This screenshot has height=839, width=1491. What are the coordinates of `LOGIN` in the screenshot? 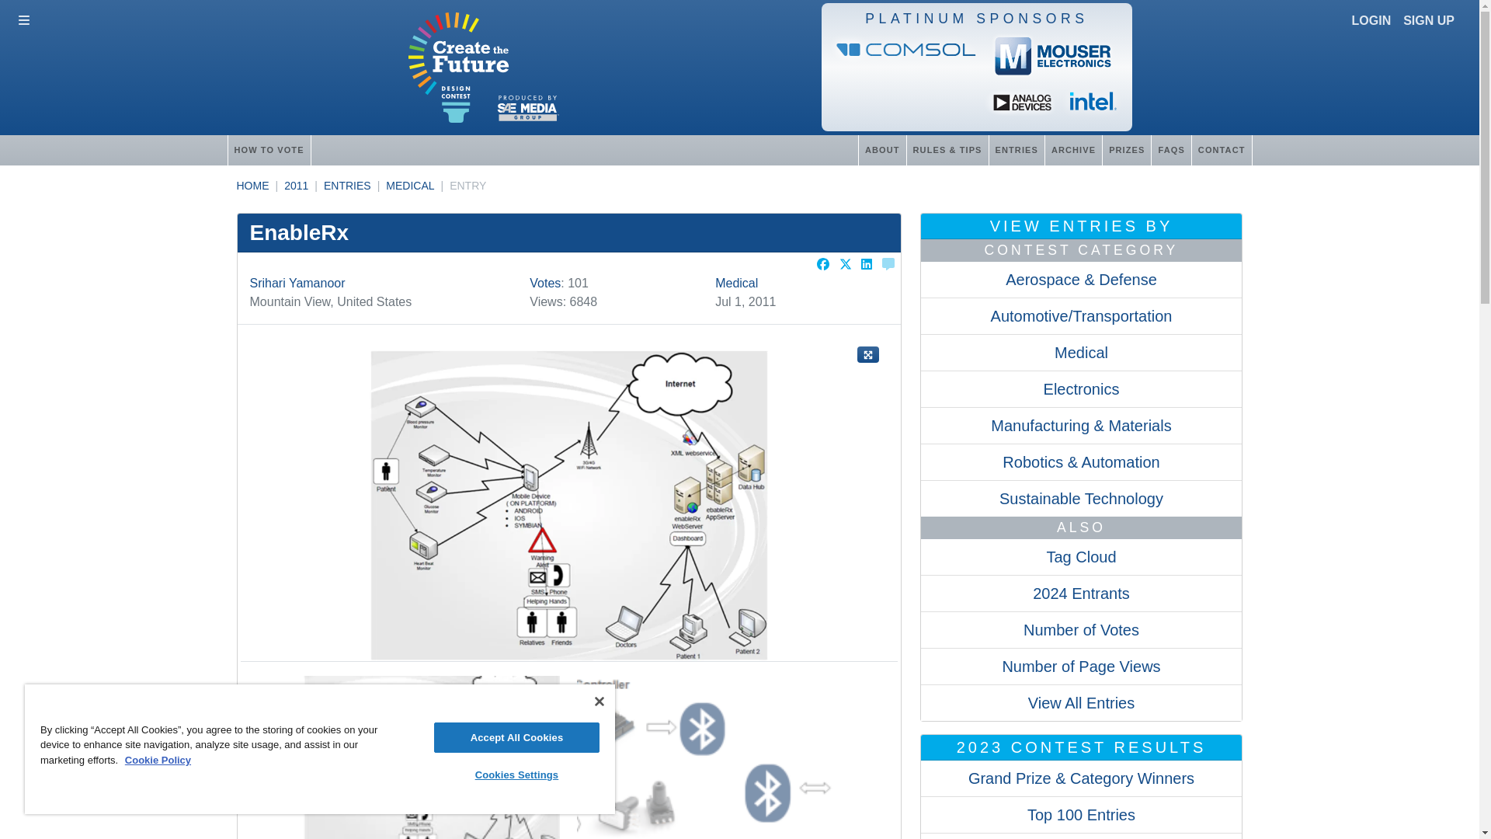 It's located at (1371, 20).